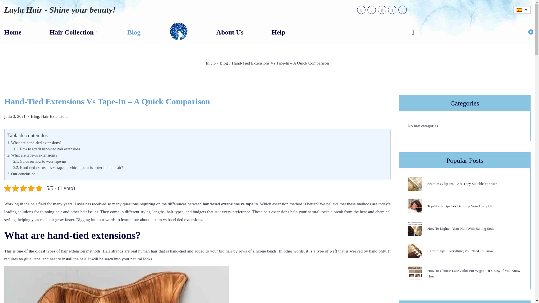 The height and width of the screenshot is (303, 539). Describe the element at coordinates (60, 10) in the screenshot. I see `Layla Hair - Shine your beauty!` at that location.